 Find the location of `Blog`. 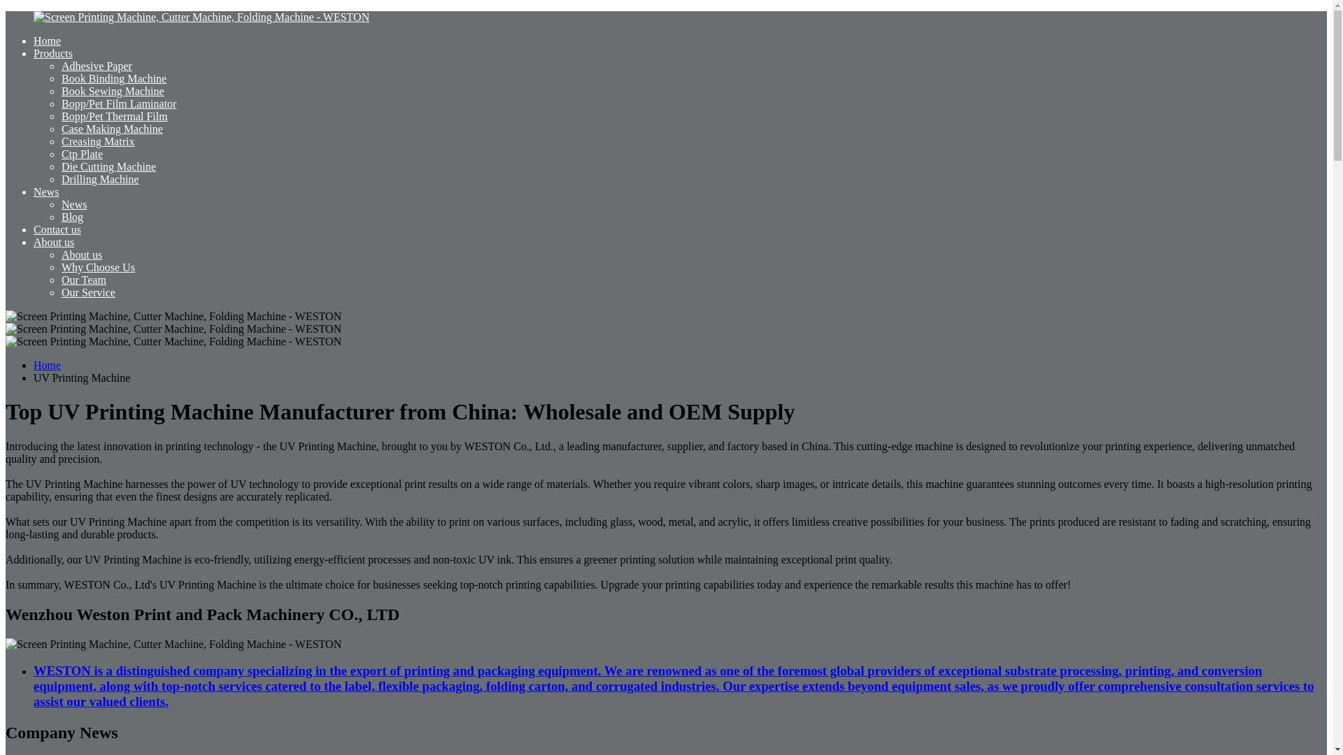

Blog is located at coordinates (73, 217).